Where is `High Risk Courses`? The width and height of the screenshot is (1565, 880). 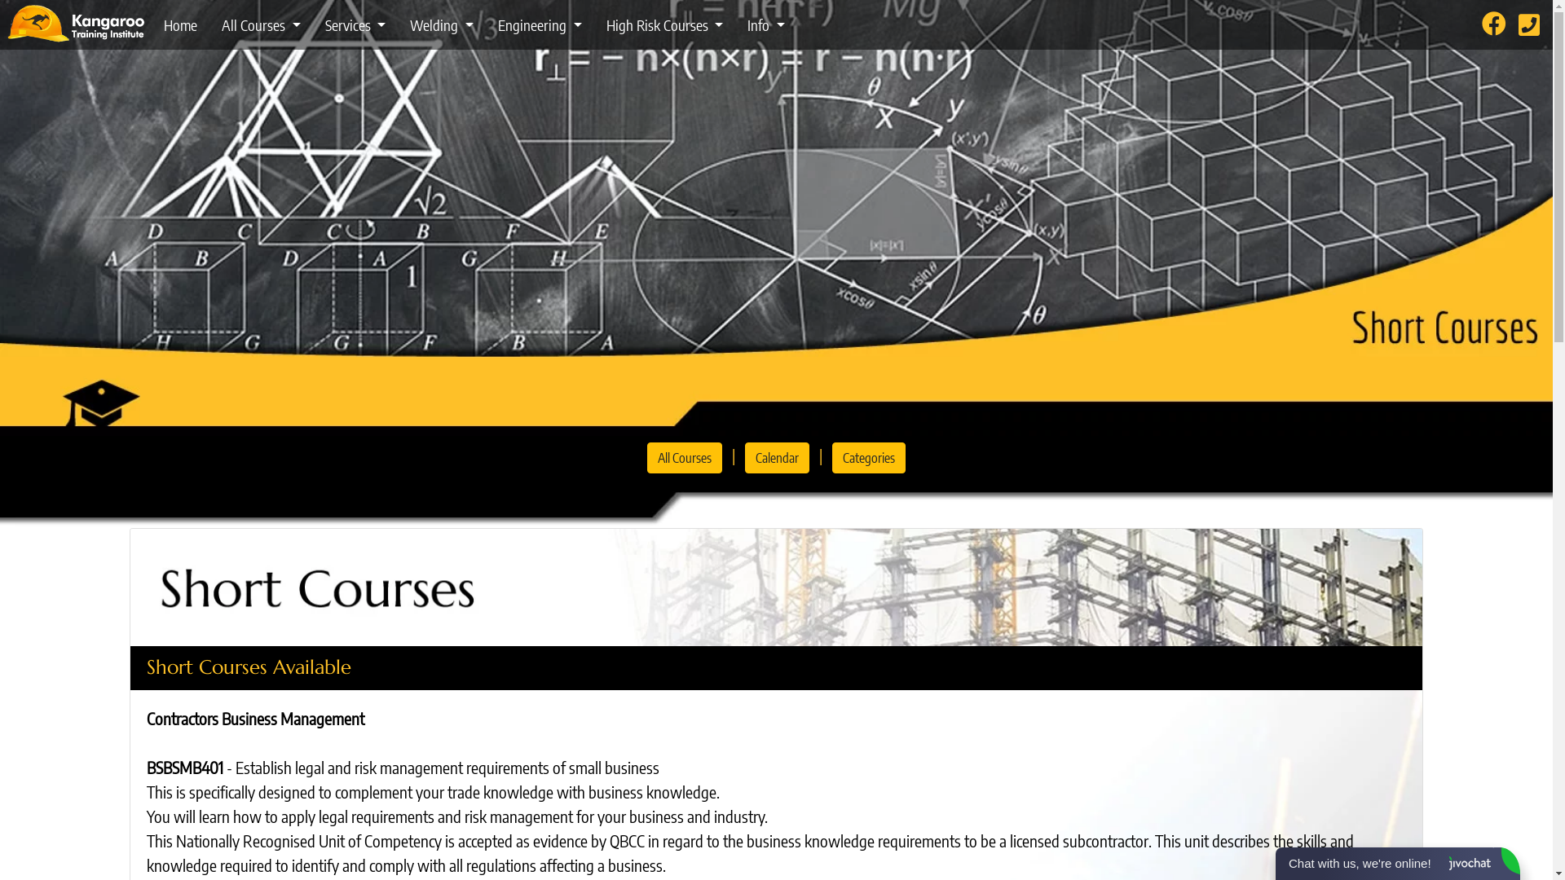
High Risk Courses is located at coordinates (664, 24).